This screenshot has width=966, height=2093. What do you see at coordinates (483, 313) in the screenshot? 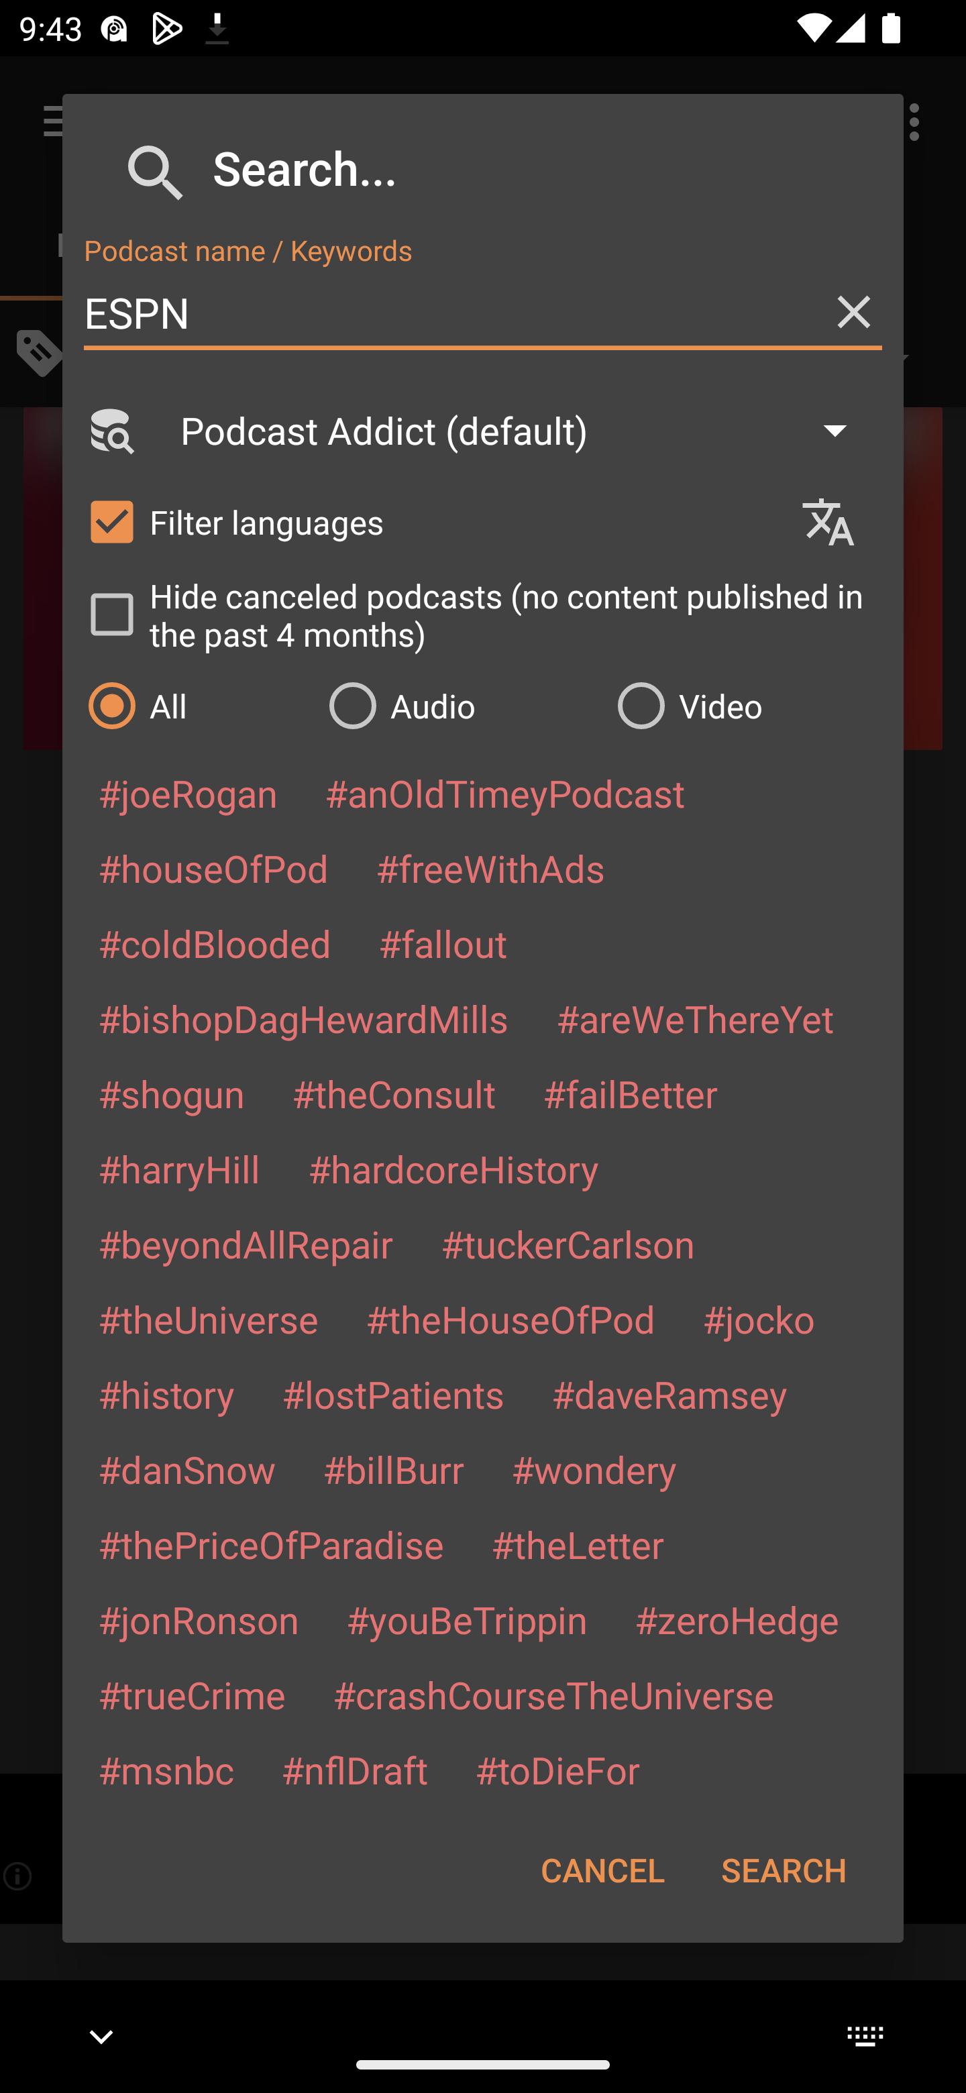
I see `ESPN` at bounding box center [483, 313].